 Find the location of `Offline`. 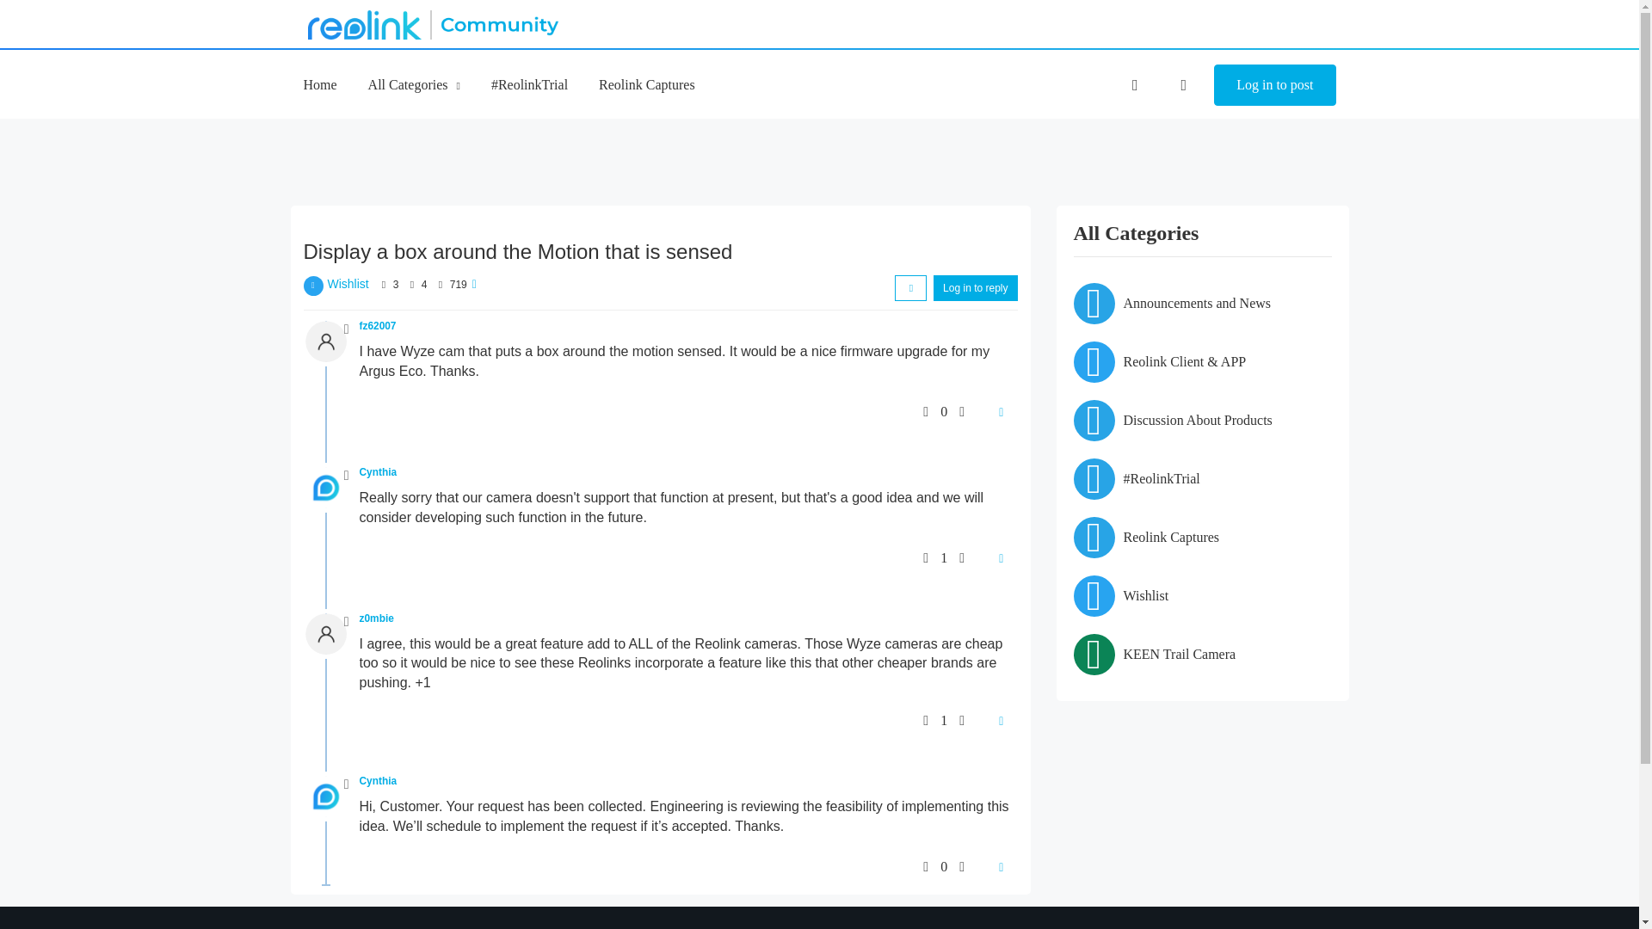

Offline is located at coordinates (346, 475).